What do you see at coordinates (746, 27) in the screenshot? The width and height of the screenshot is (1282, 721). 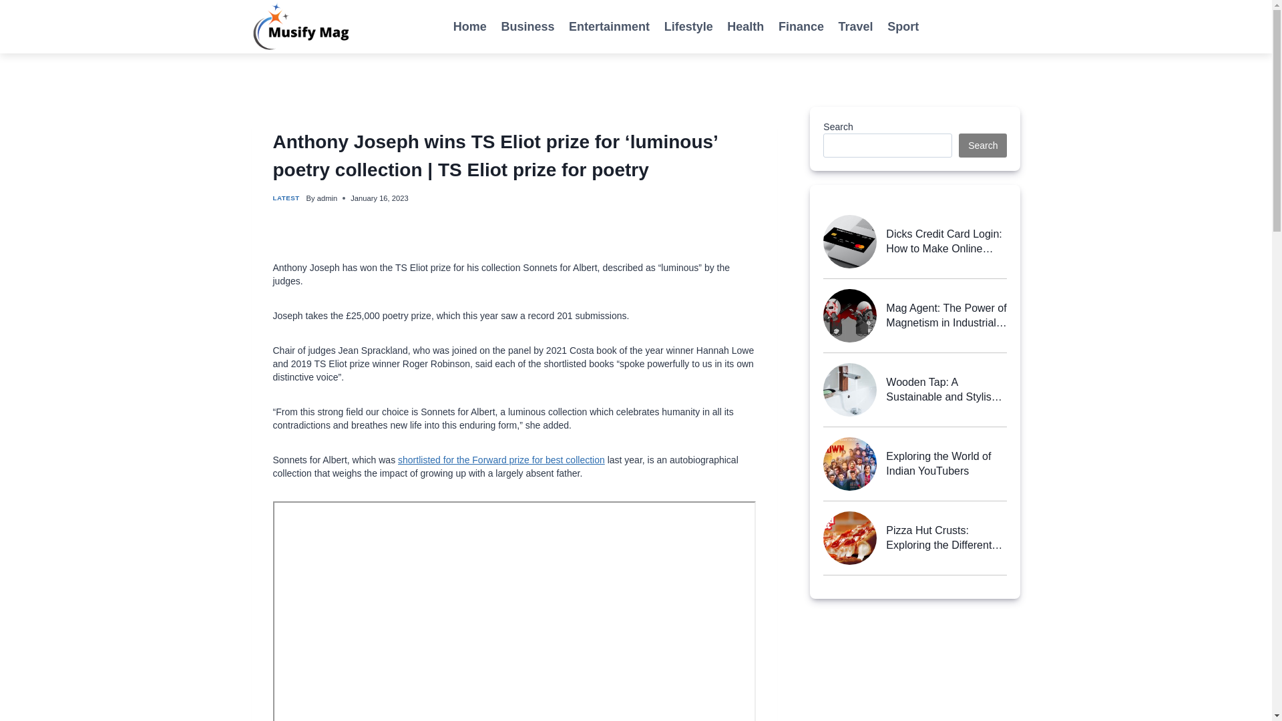 I see `Health` at bounding box center [746, 27].